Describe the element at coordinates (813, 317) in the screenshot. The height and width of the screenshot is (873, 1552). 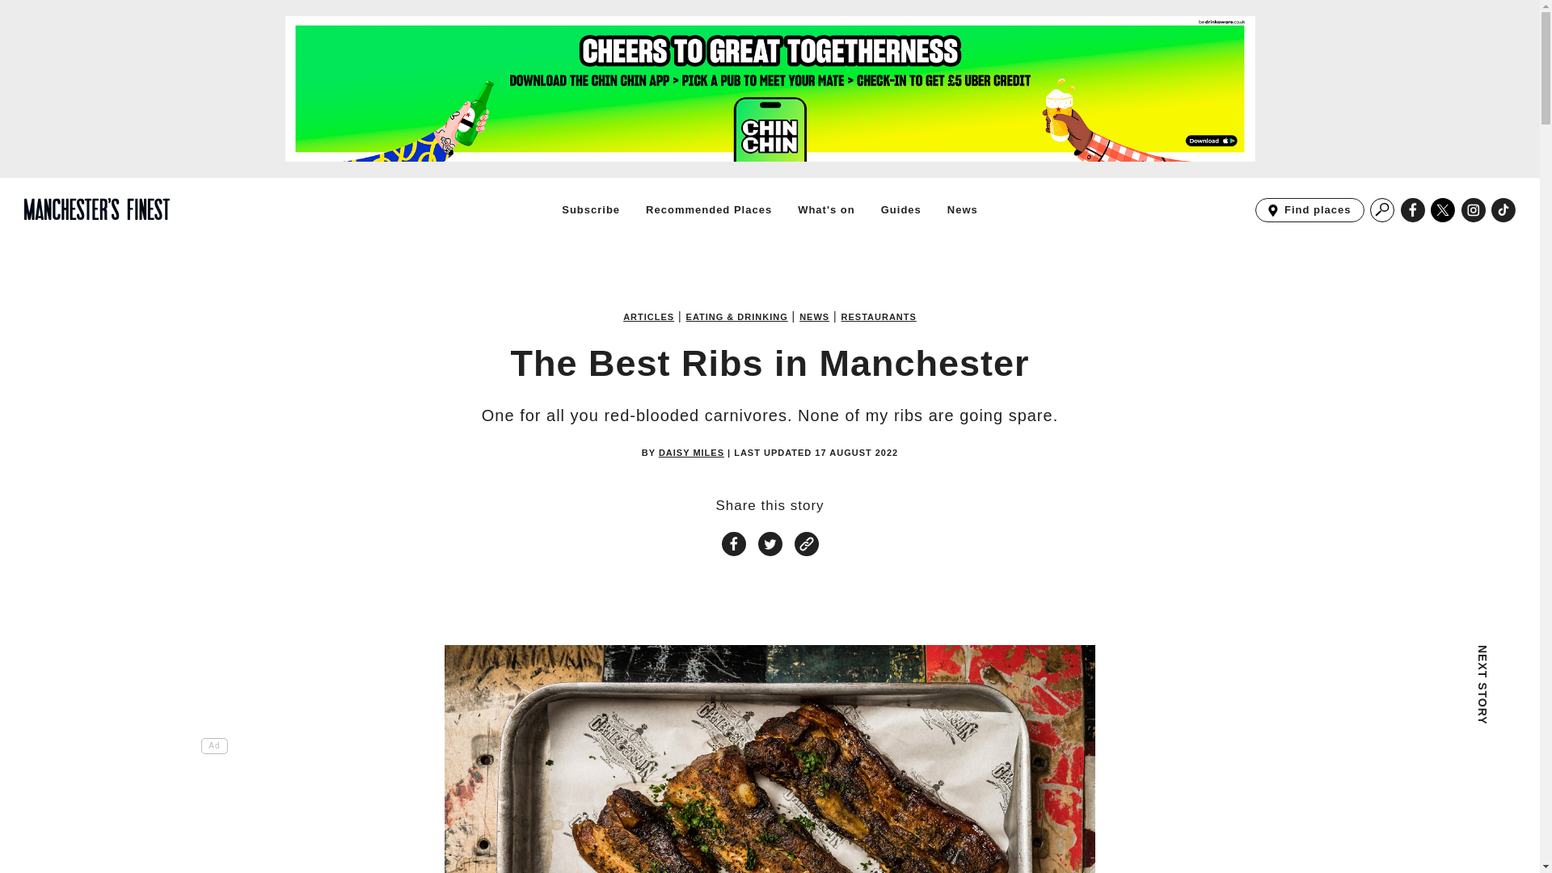
I see `NEWS` at that location.